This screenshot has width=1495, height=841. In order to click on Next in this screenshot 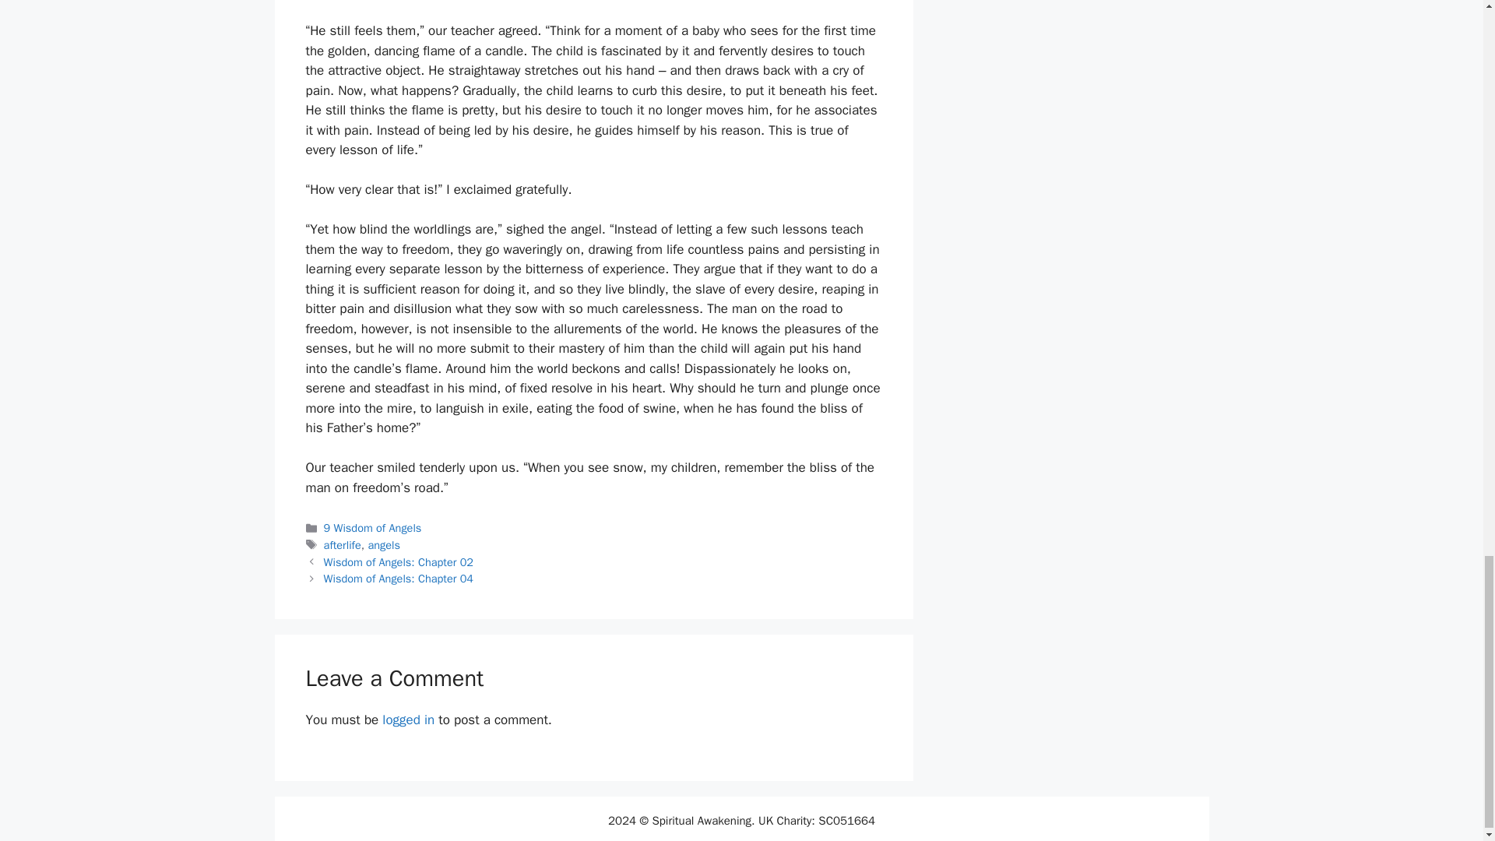, I will do `click(399, 578)`.